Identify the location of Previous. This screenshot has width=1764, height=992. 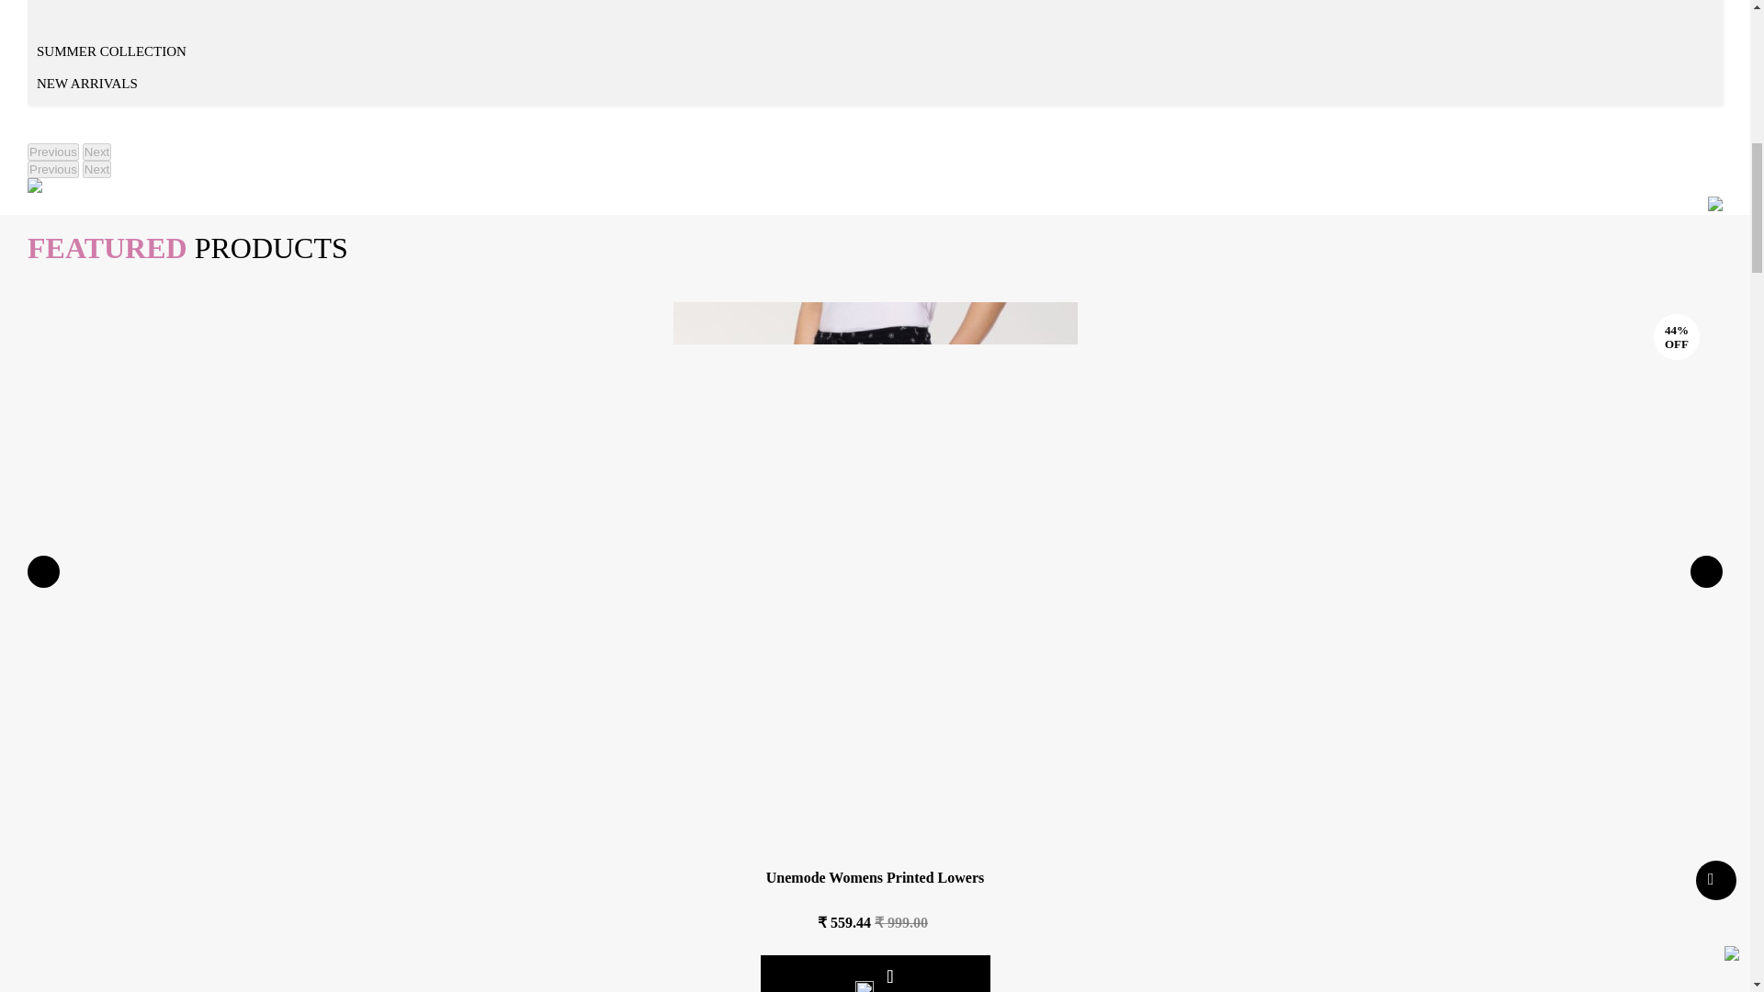
(53, 151).